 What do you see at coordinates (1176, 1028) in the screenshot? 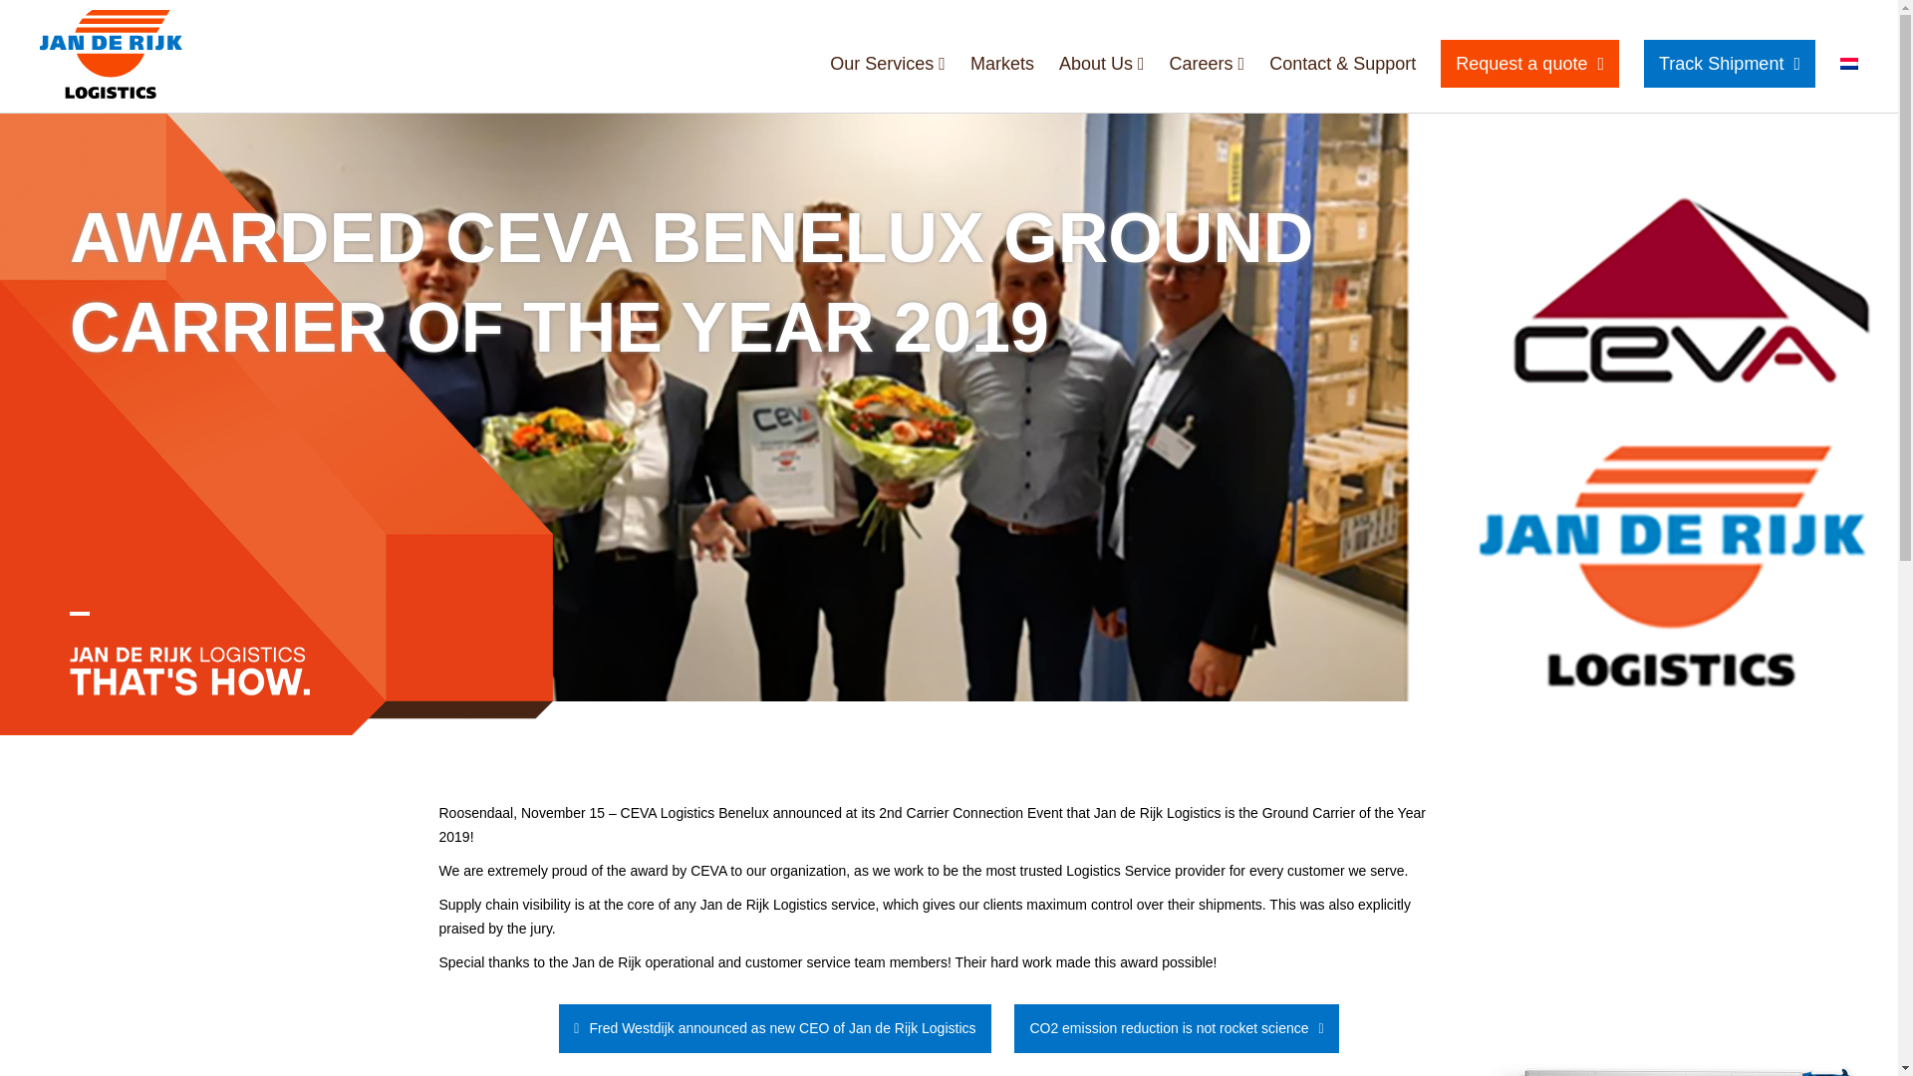
I see `CO2 emission reduction is not rocket science` at bounding box center [1176, 1028].